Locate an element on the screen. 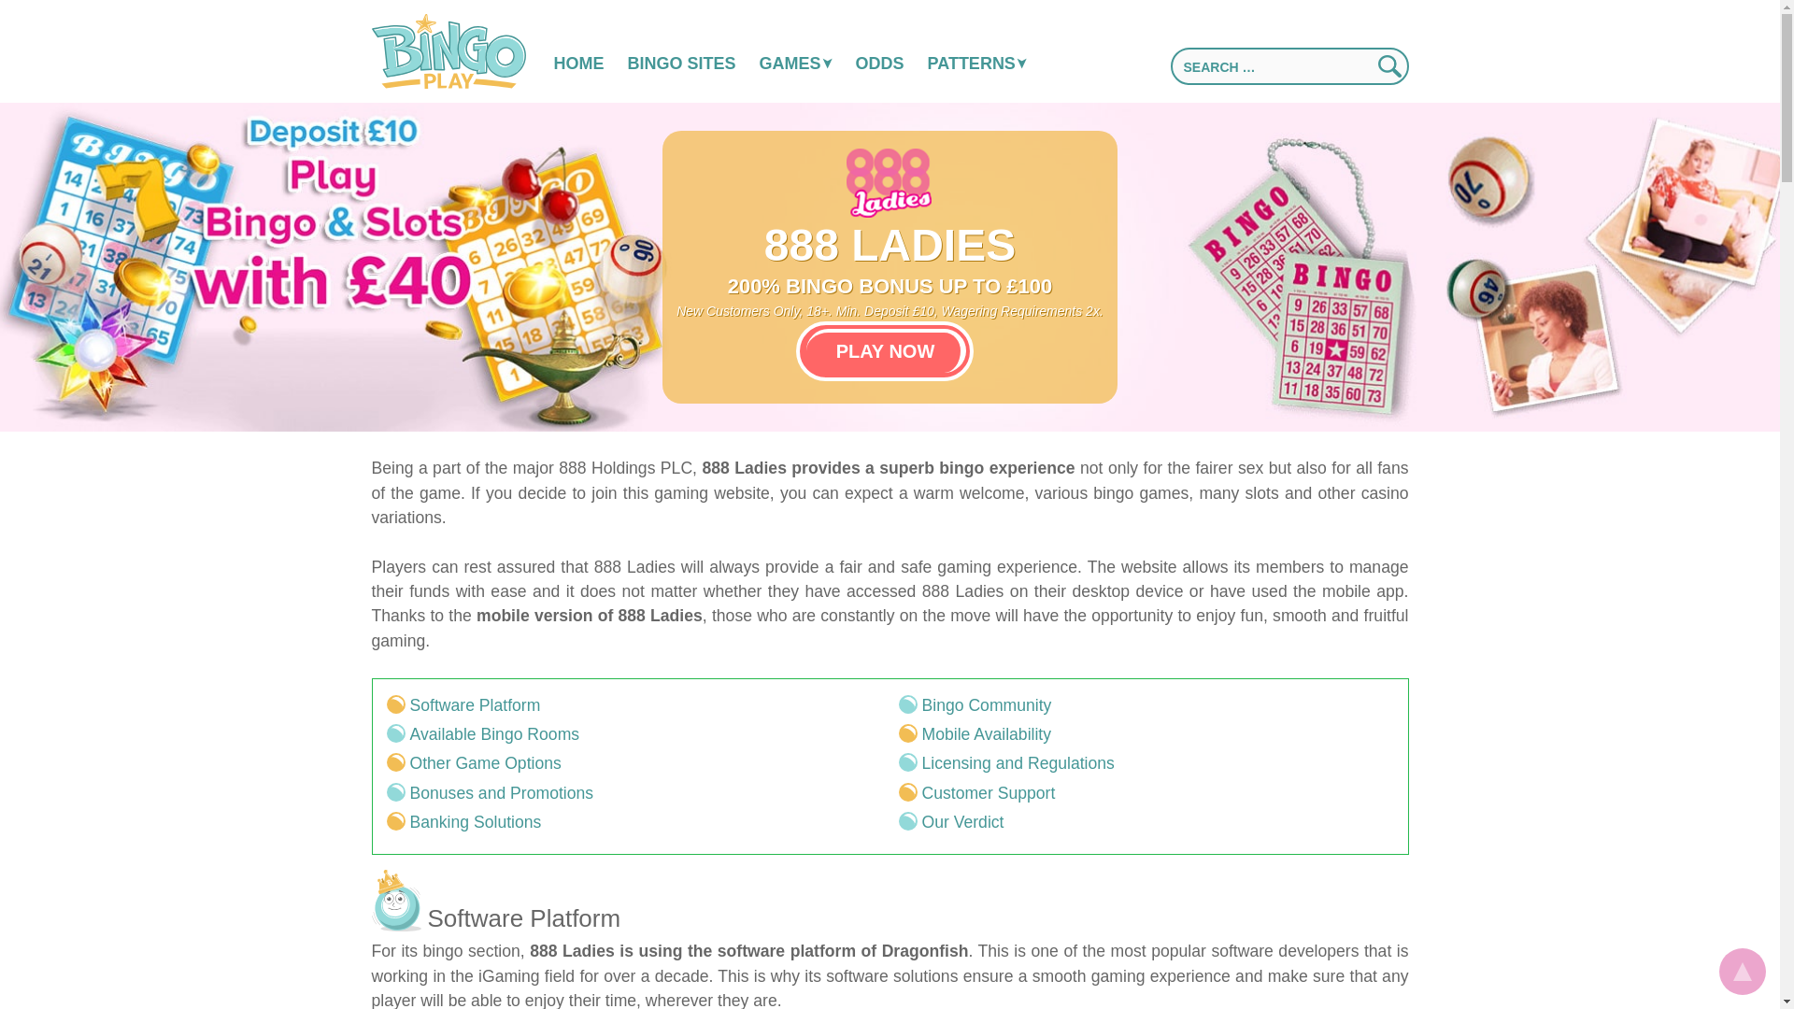 The height and width of the screenshot is (1009, 1794). Our Verdict is located at coordinates (962, 822).